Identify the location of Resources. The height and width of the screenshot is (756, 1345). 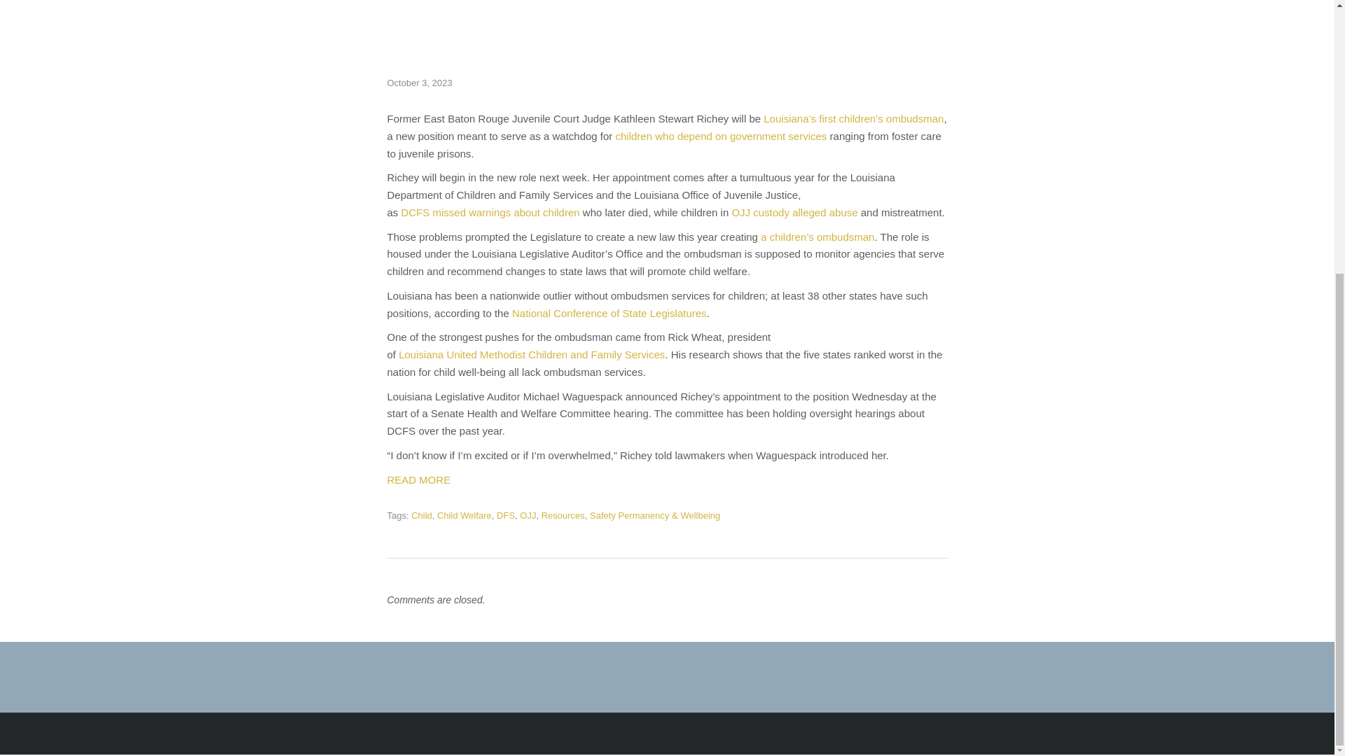
(563, 515).